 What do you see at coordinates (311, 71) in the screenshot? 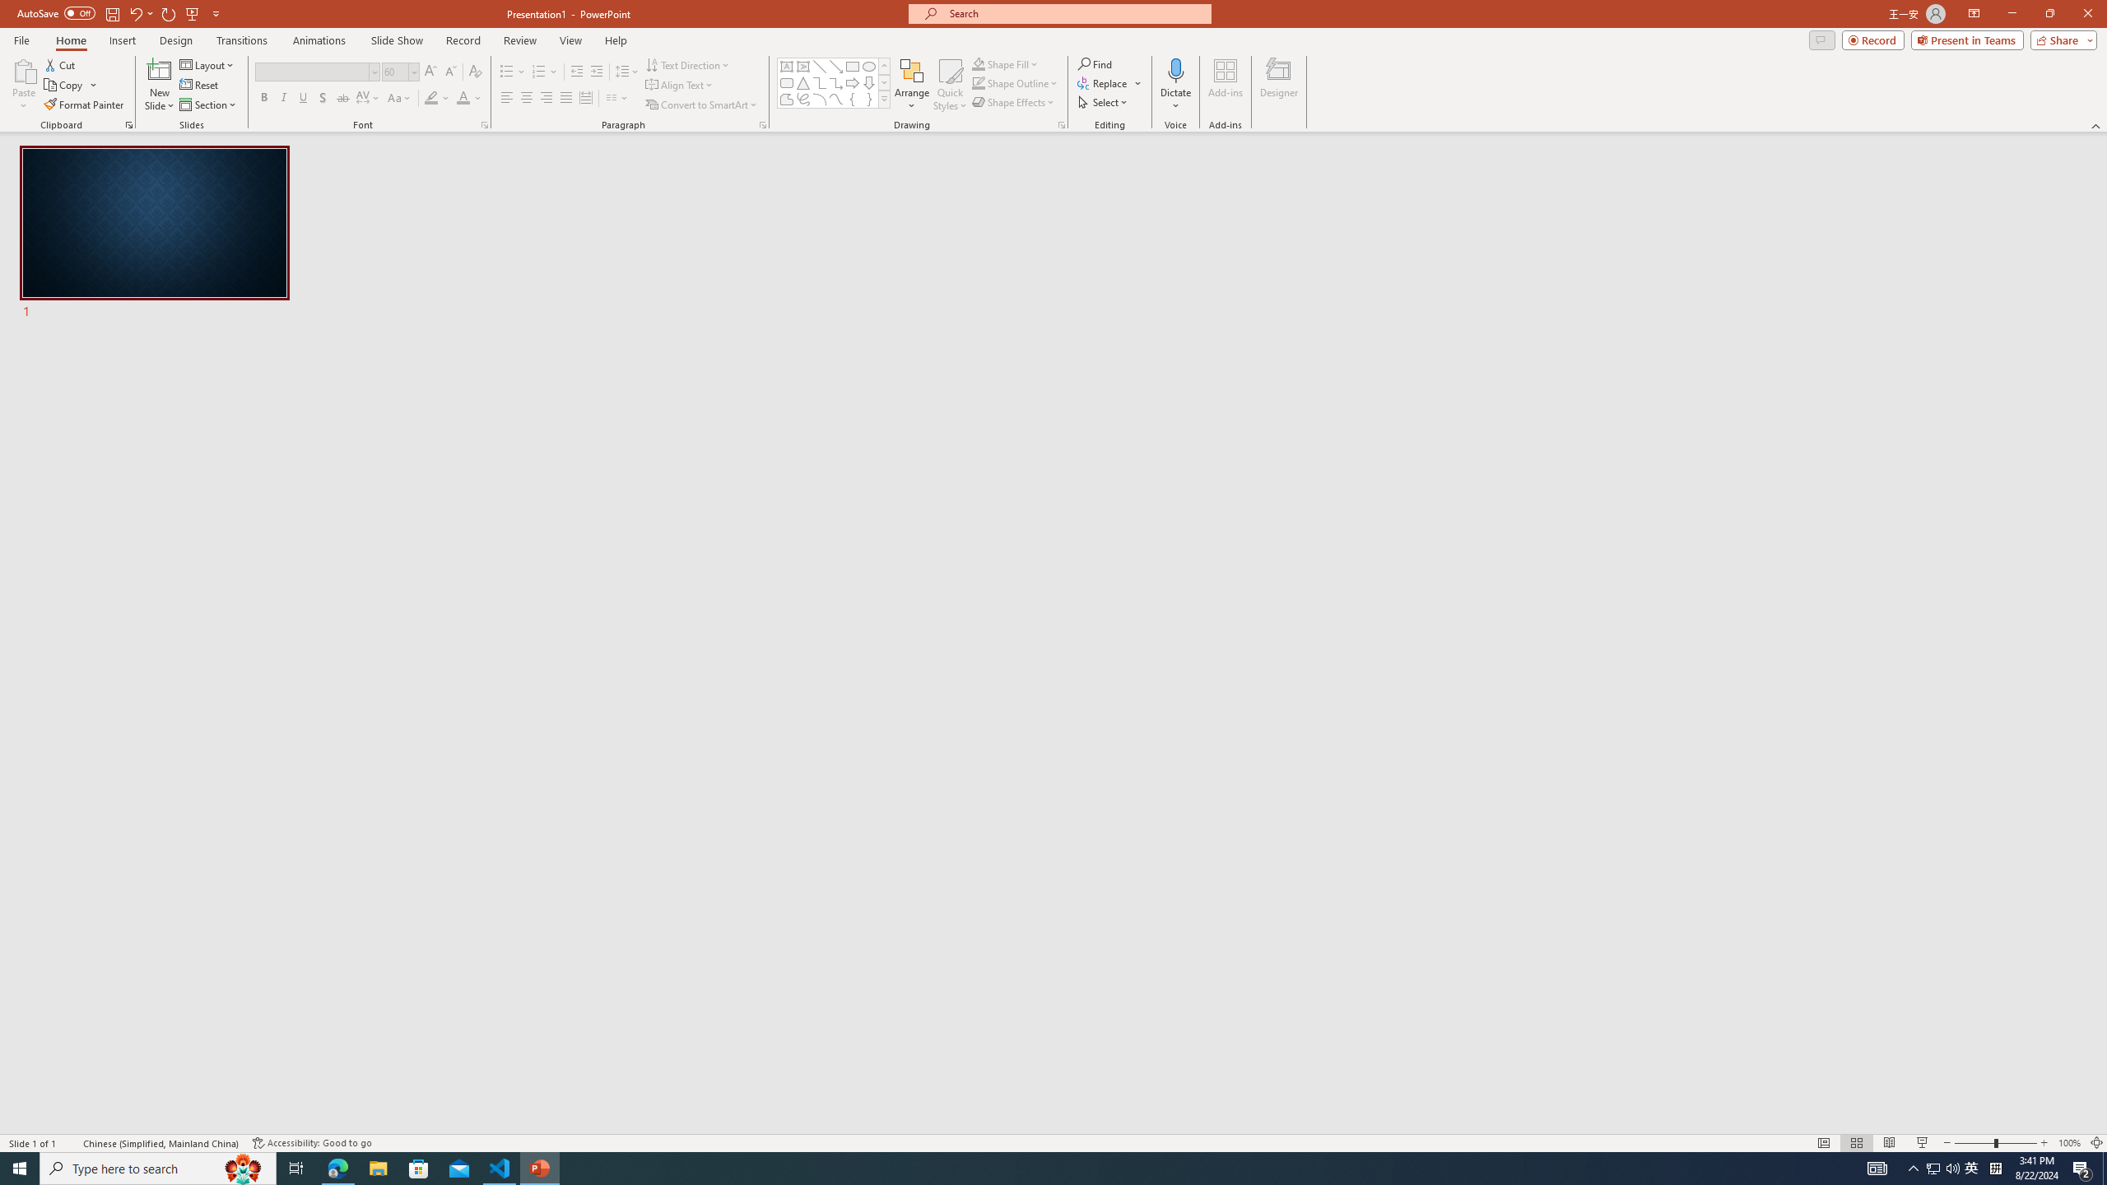
I see `Font` at bounding box center [311, 71].